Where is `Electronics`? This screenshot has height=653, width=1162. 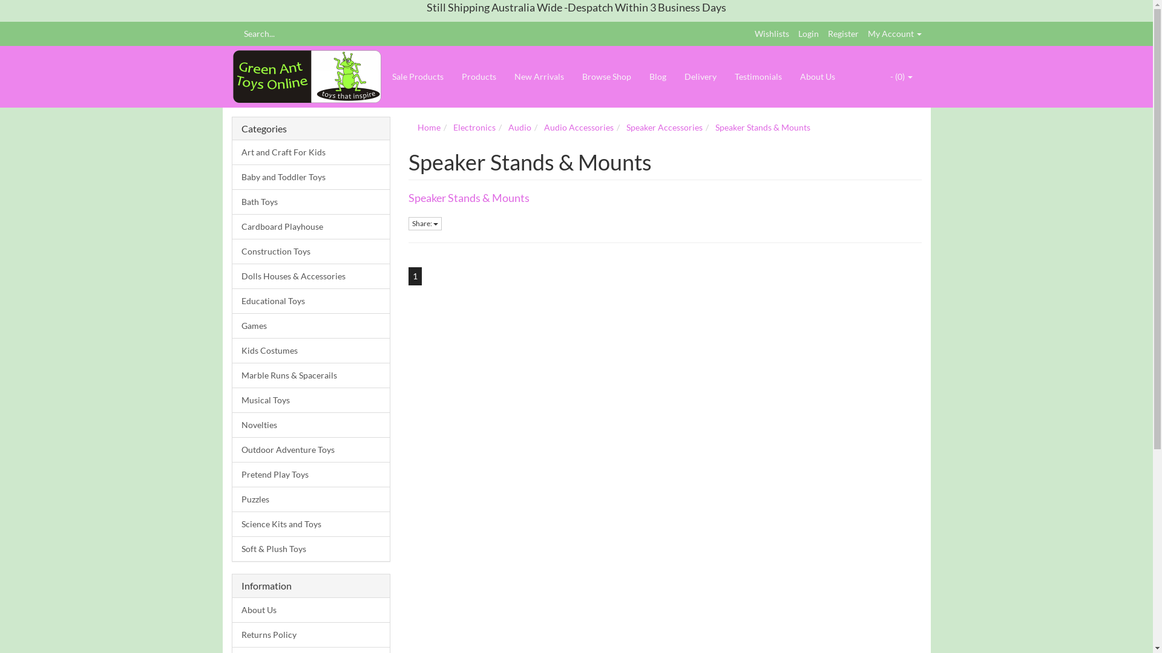
Electronics is located at coordinates (474, 127).